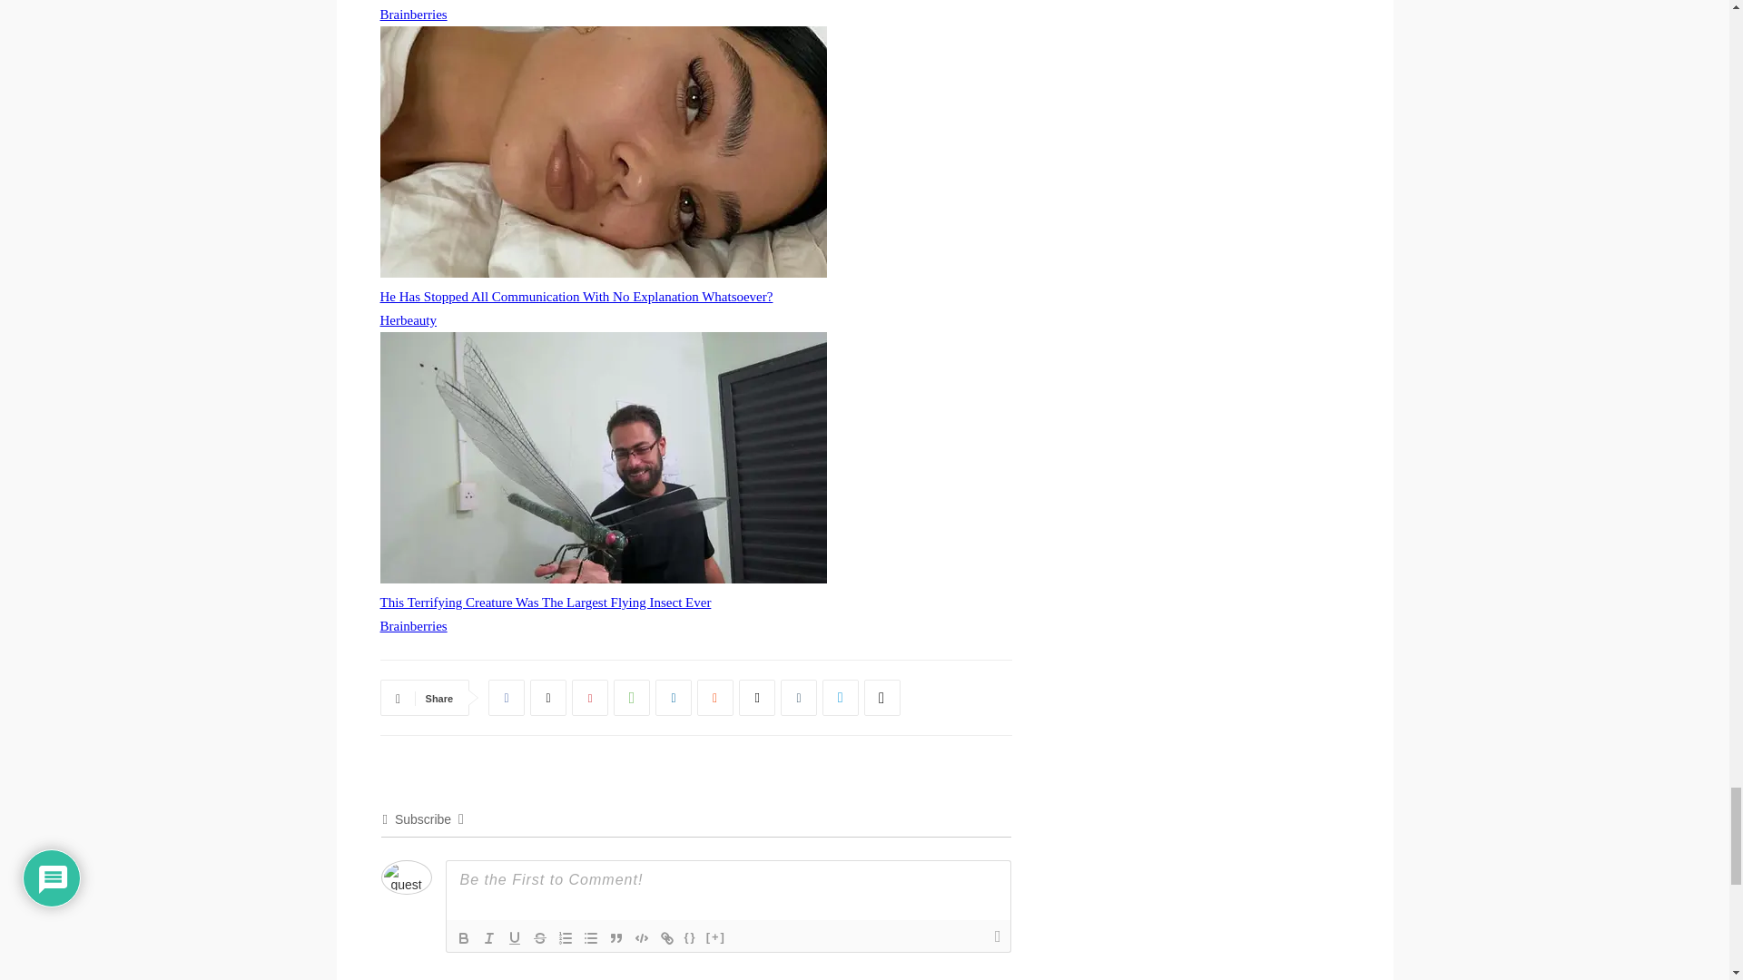  What do you see at coordinates (632, 698) in the screenshot?
I see `WhatsApp` at bounding box center [632, 698].